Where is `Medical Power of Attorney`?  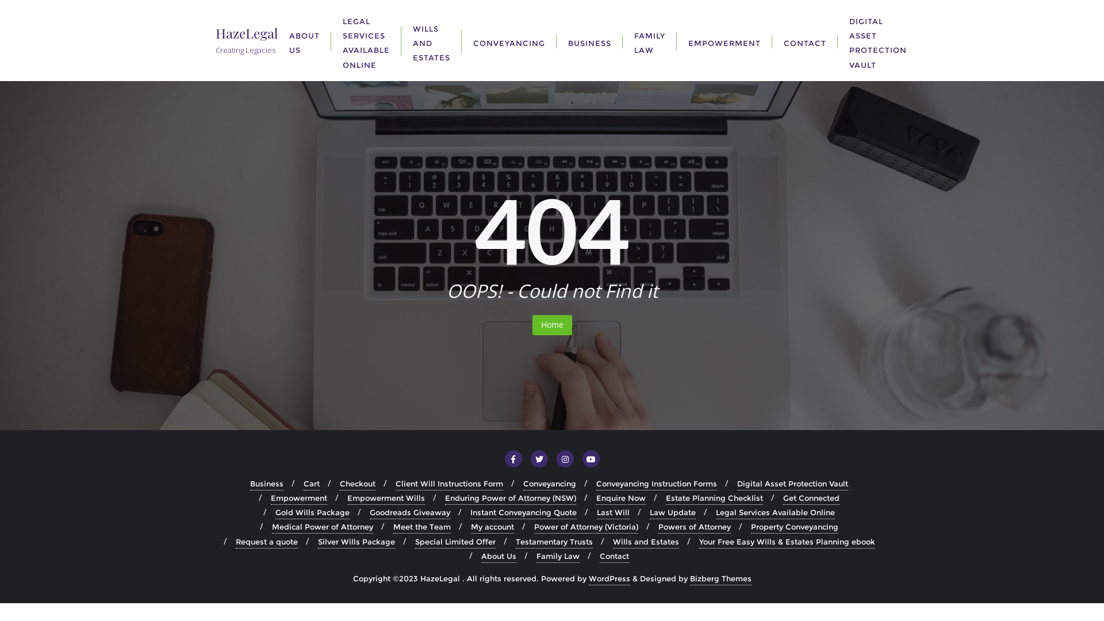
Medical Power of Attorney is located at coordinates (323, 527).